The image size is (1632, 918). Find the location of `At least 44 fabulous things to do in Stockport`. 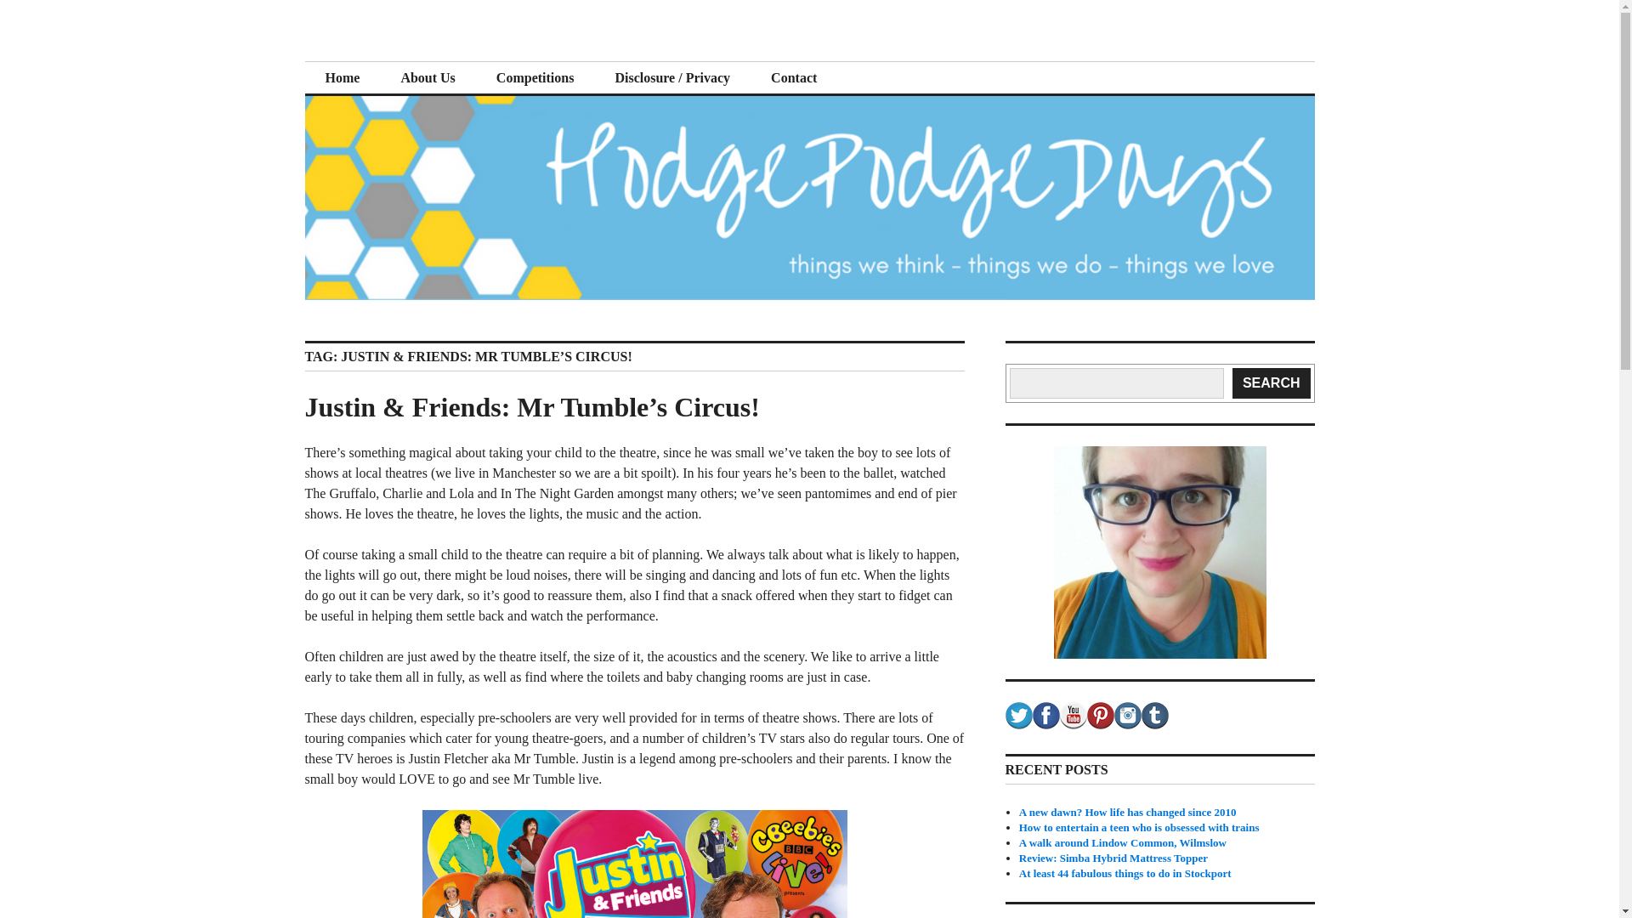

At least 44 fabulous things to do in Stockport is located at coordinates (1125, 872).